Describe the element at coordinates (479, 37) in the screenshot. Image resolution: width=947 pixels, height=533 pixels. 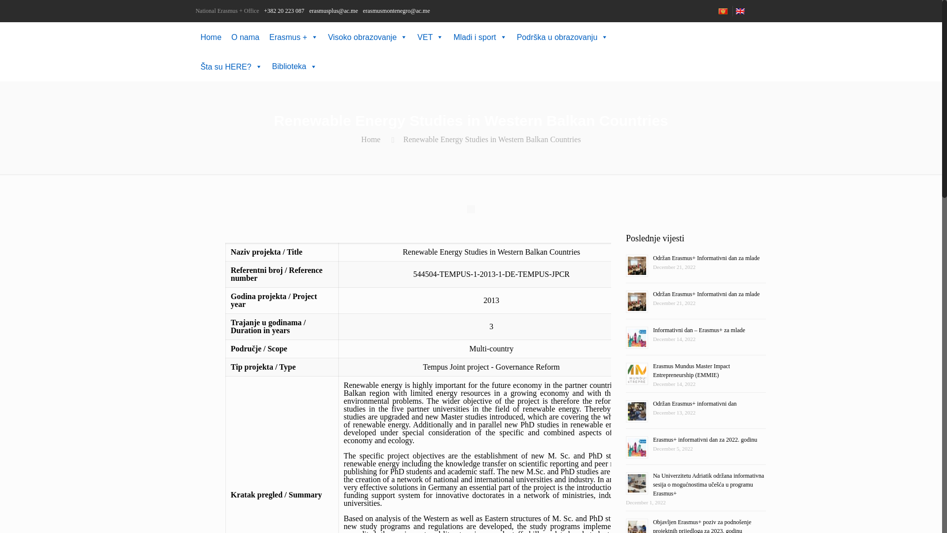
I see `Mladi i sport` at that location.